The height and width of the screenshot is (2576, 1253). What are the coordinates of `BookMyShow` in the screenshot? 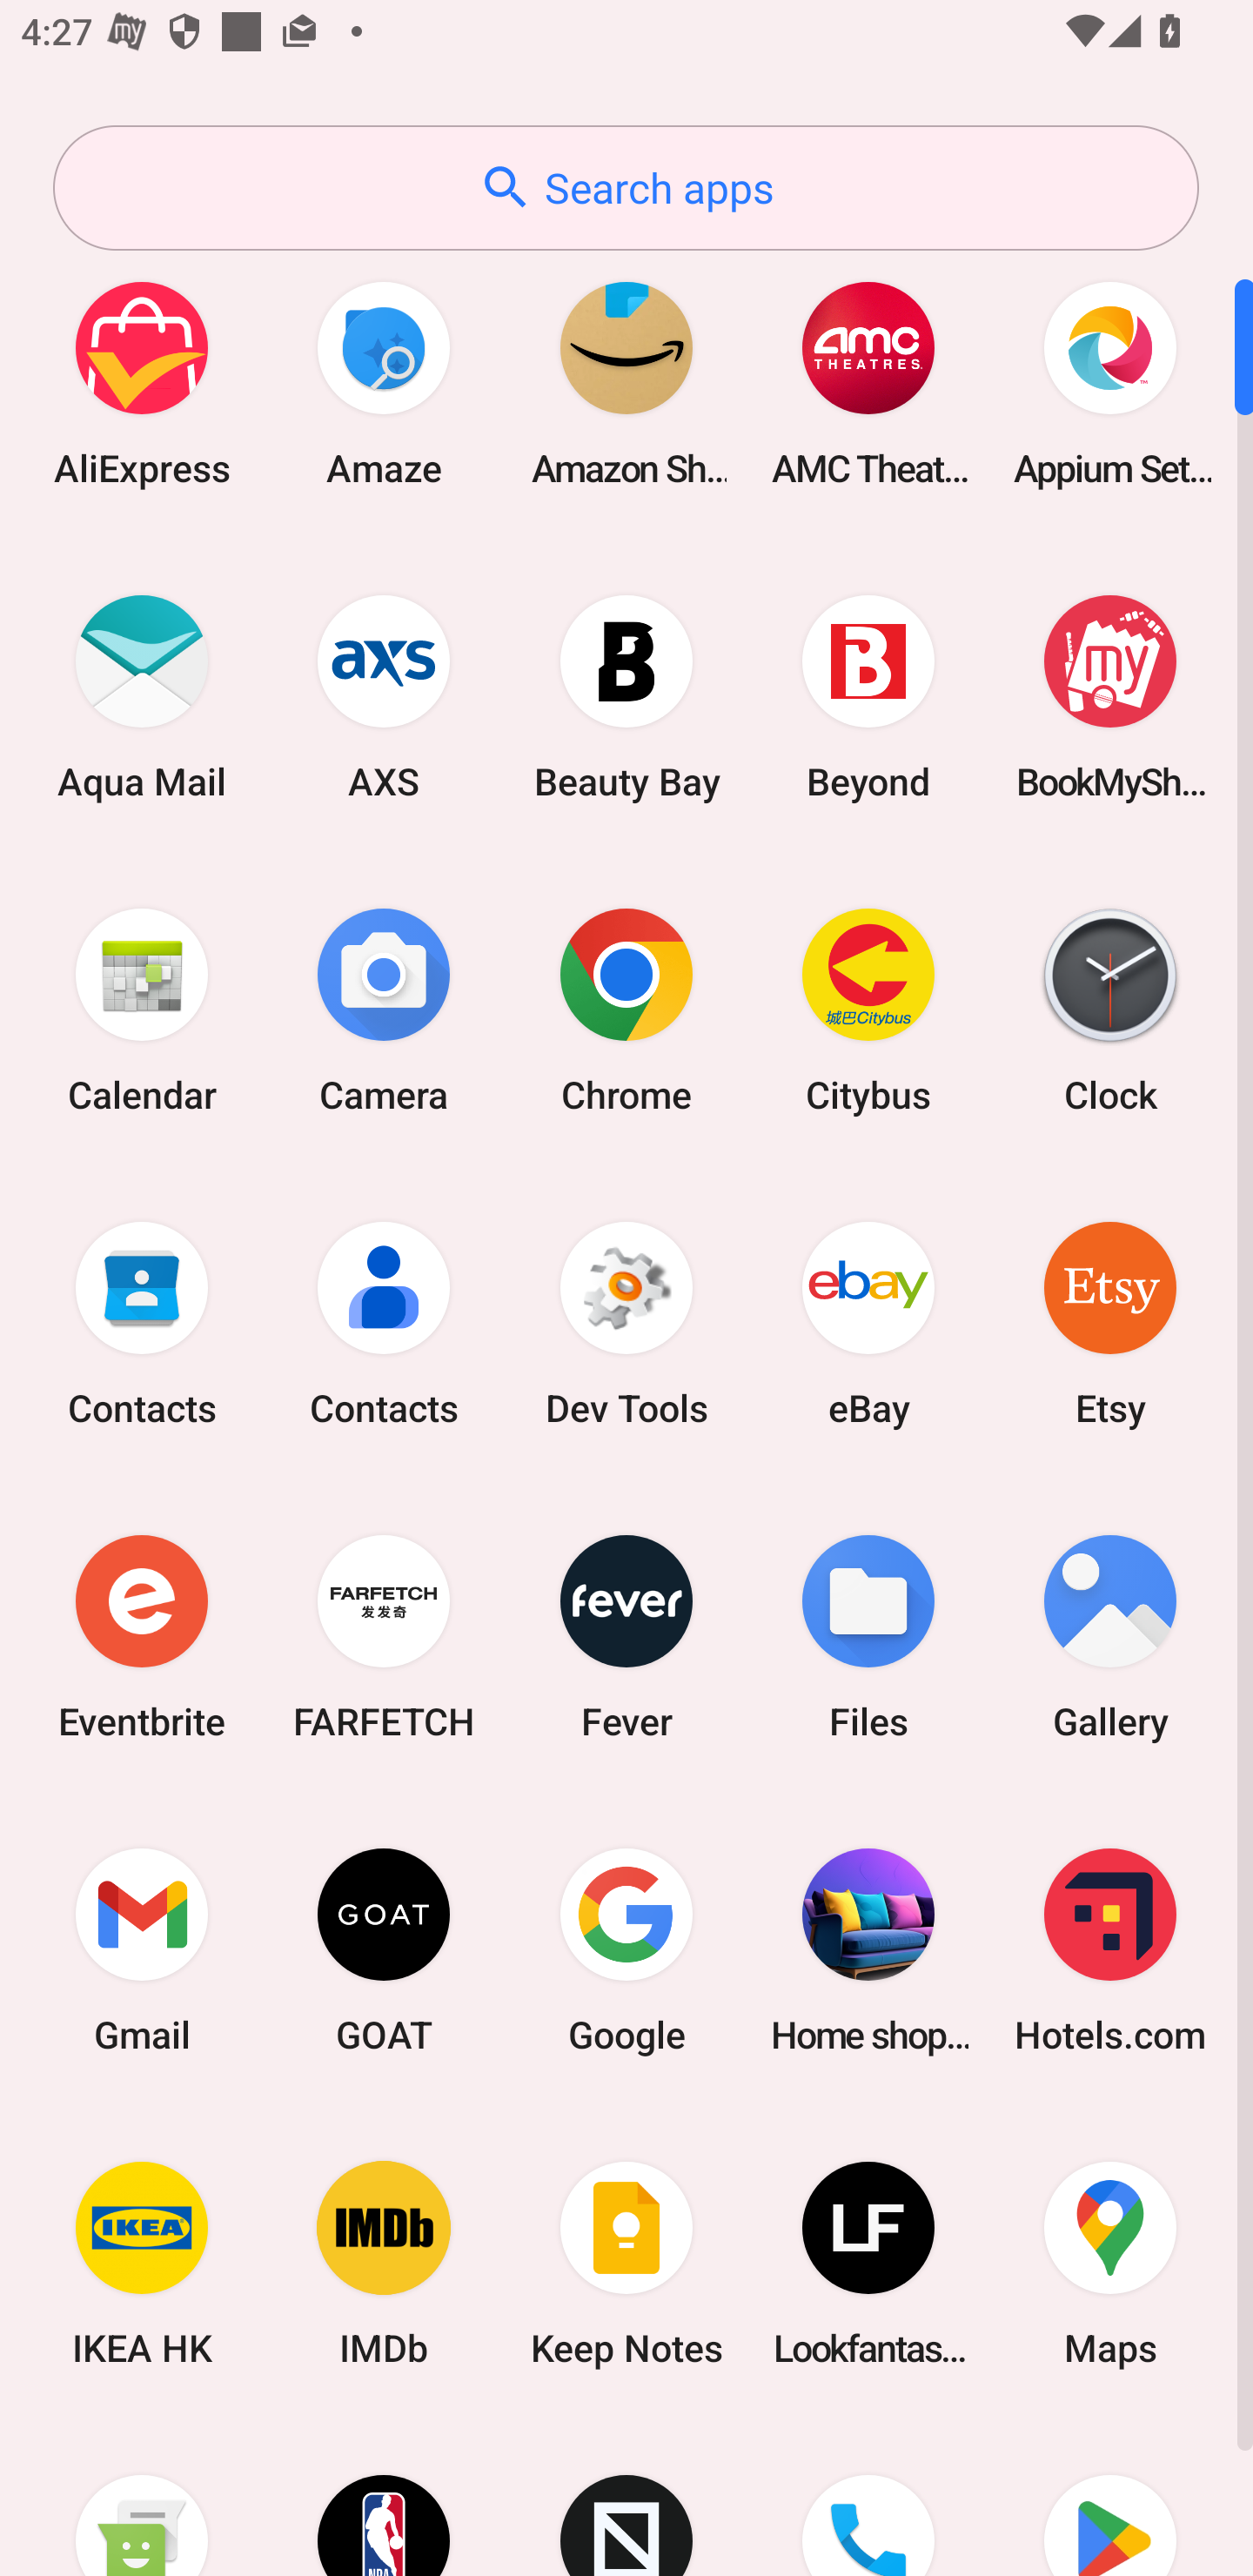 It's located at (1110, 696).